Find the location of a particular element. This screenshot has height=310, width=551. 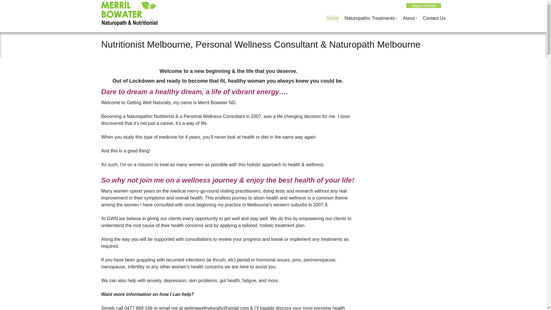

Contact Us is located at coordinates (434, 18).